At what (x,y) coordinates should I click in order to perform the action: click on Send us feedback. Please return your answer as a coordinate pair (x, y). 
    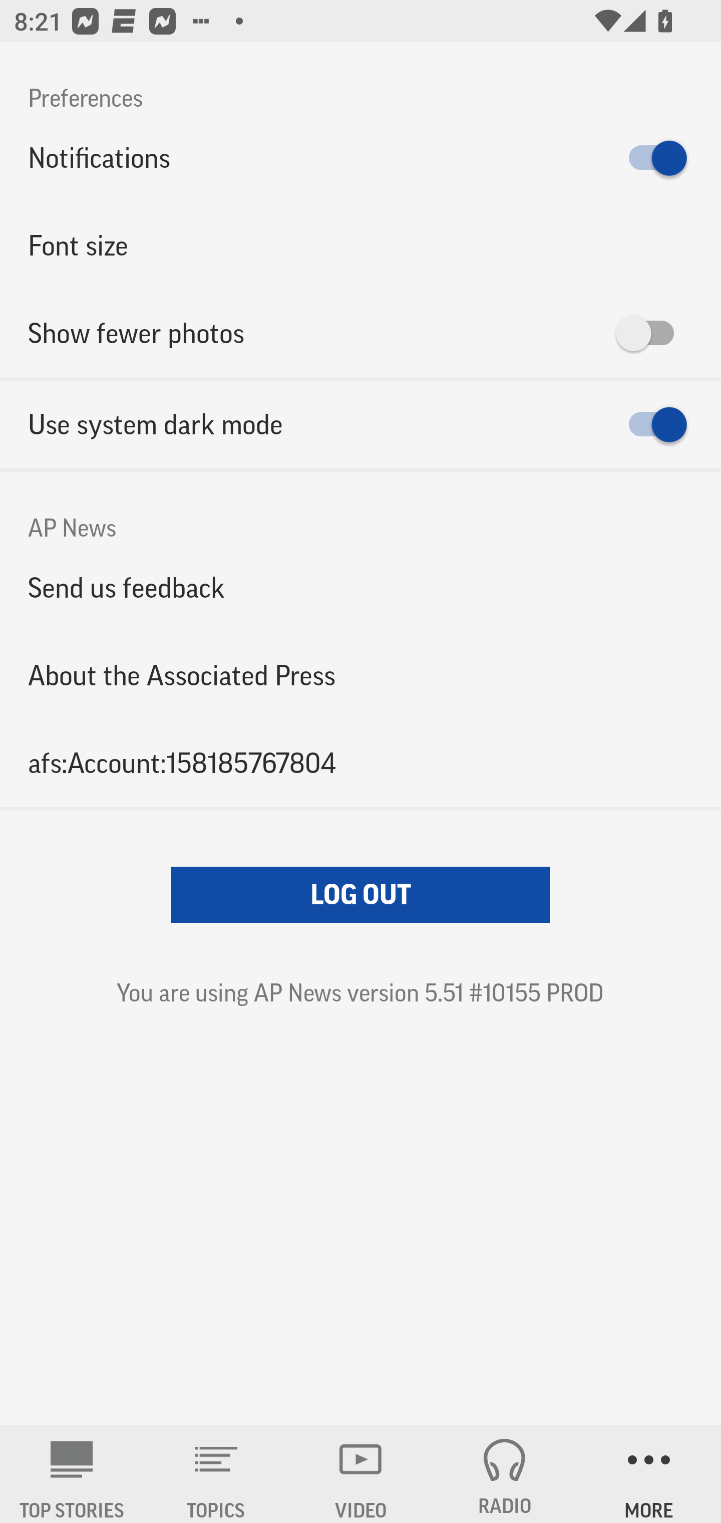
    Looking at the image, I should click on (360, 588).